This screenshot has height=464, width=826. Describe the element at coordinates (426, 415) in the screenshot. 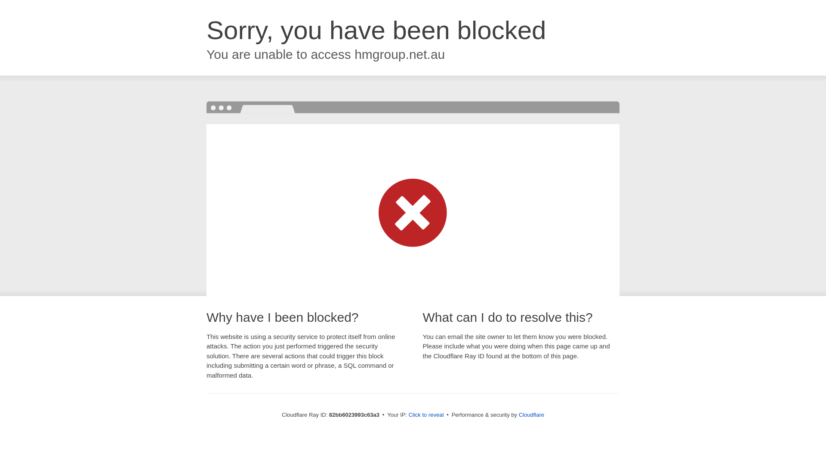

I see `Click to reveal` at that location.